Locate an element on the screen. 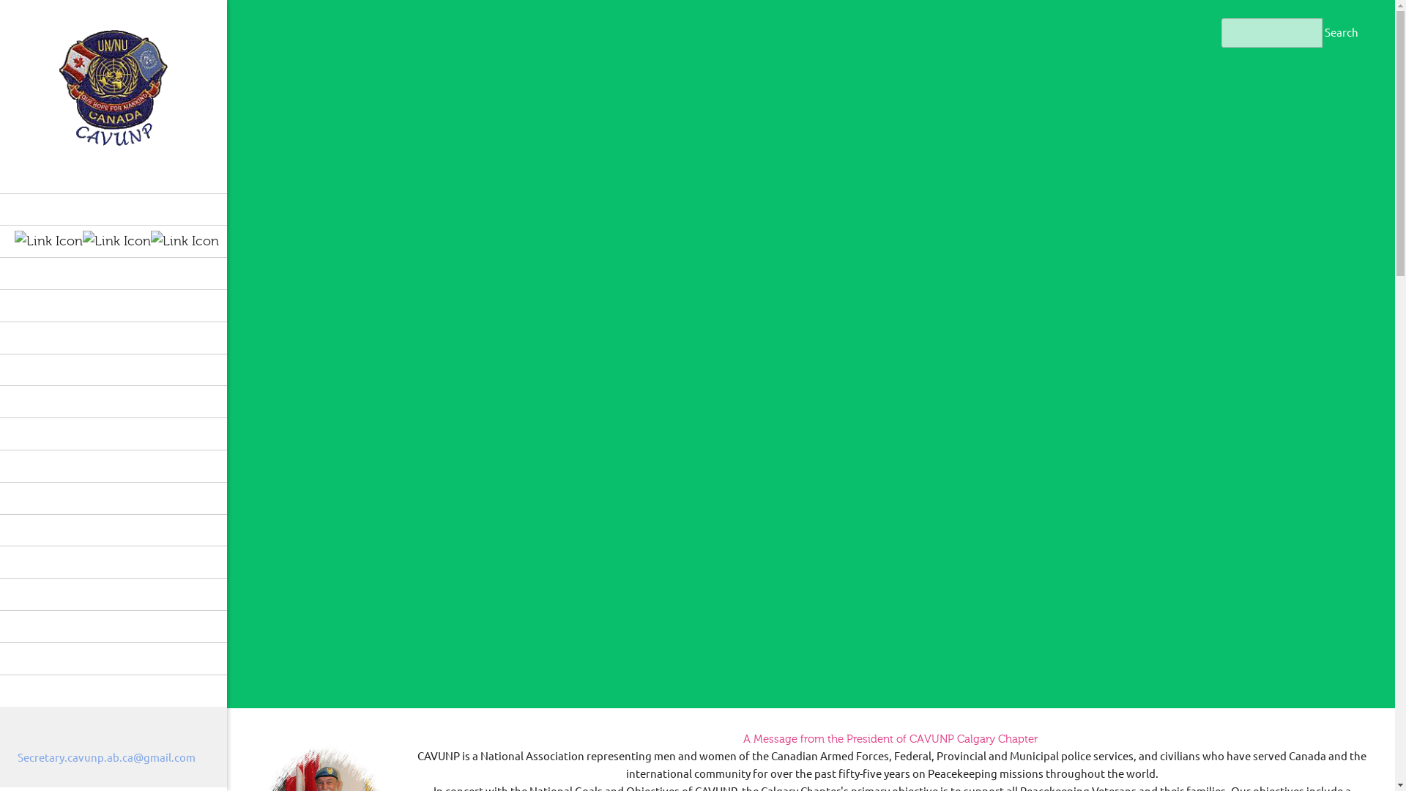 The height and width of the screenshot is (791, 1406). Go to site home page is located at coordinates (113, 87).